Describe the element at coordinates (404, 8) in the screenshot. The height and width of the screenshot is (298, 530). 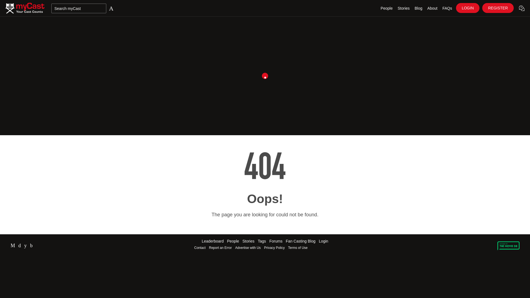
I see `Stories` at that location.